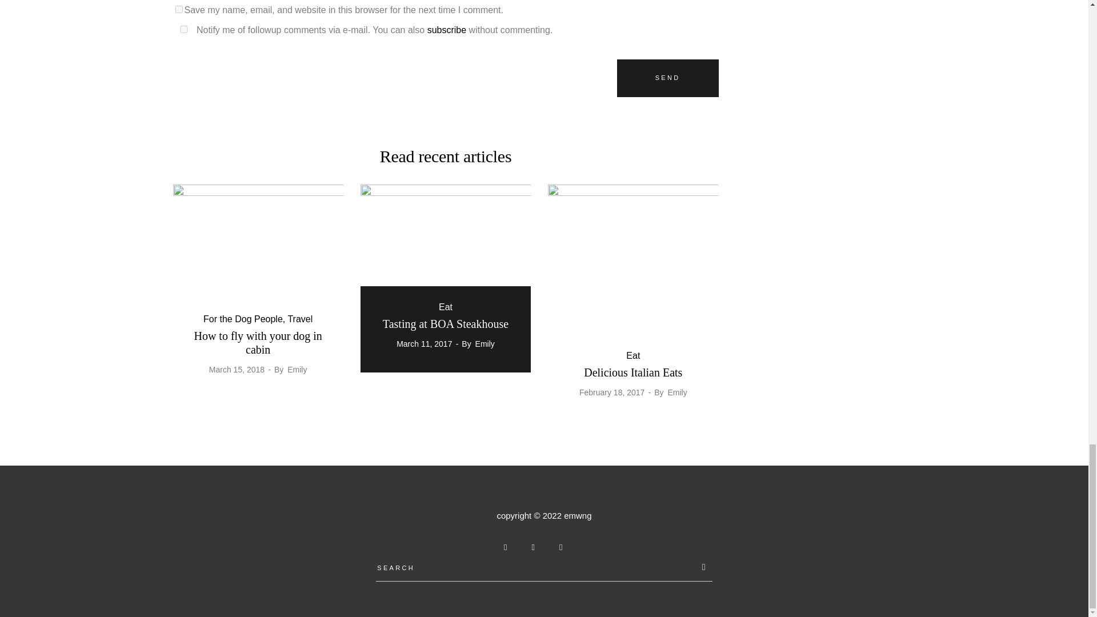  What do you see at coordinates (633, 259) in the screenshot?
I see `Delicious Italian Eats` at bounding box center [633, 259].